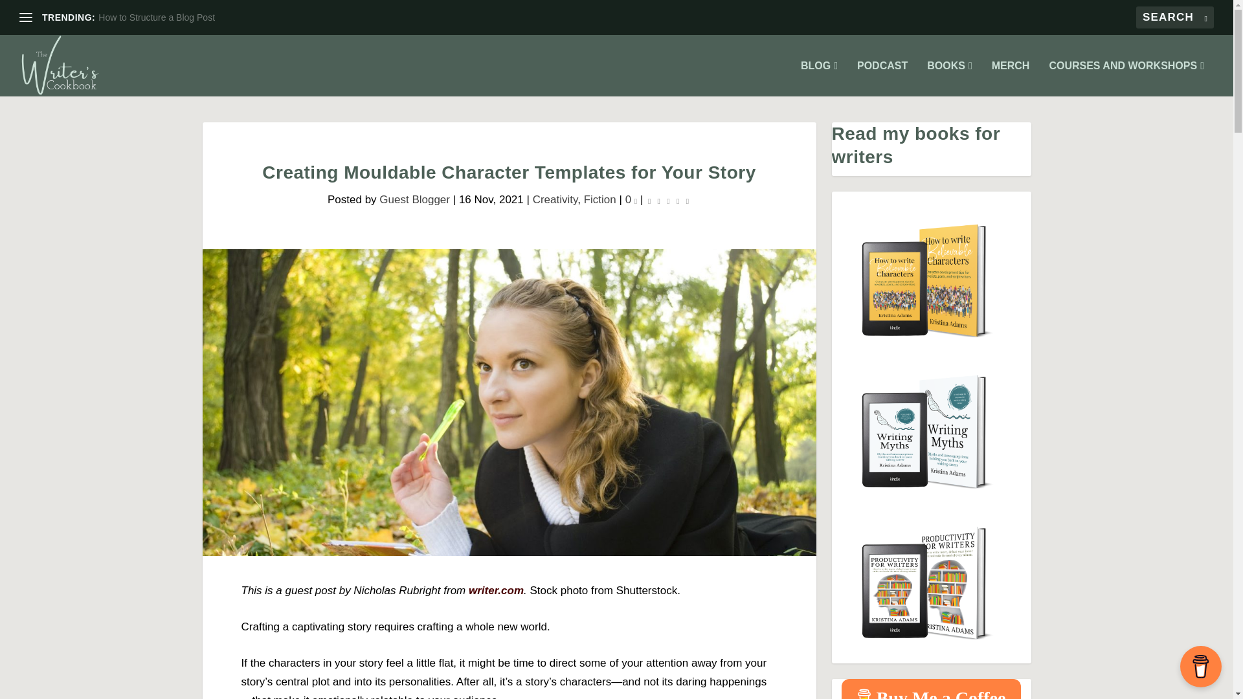  Describe the element at coordinates (882, 79) in the screenshot. I see `PODCAST` at that location.